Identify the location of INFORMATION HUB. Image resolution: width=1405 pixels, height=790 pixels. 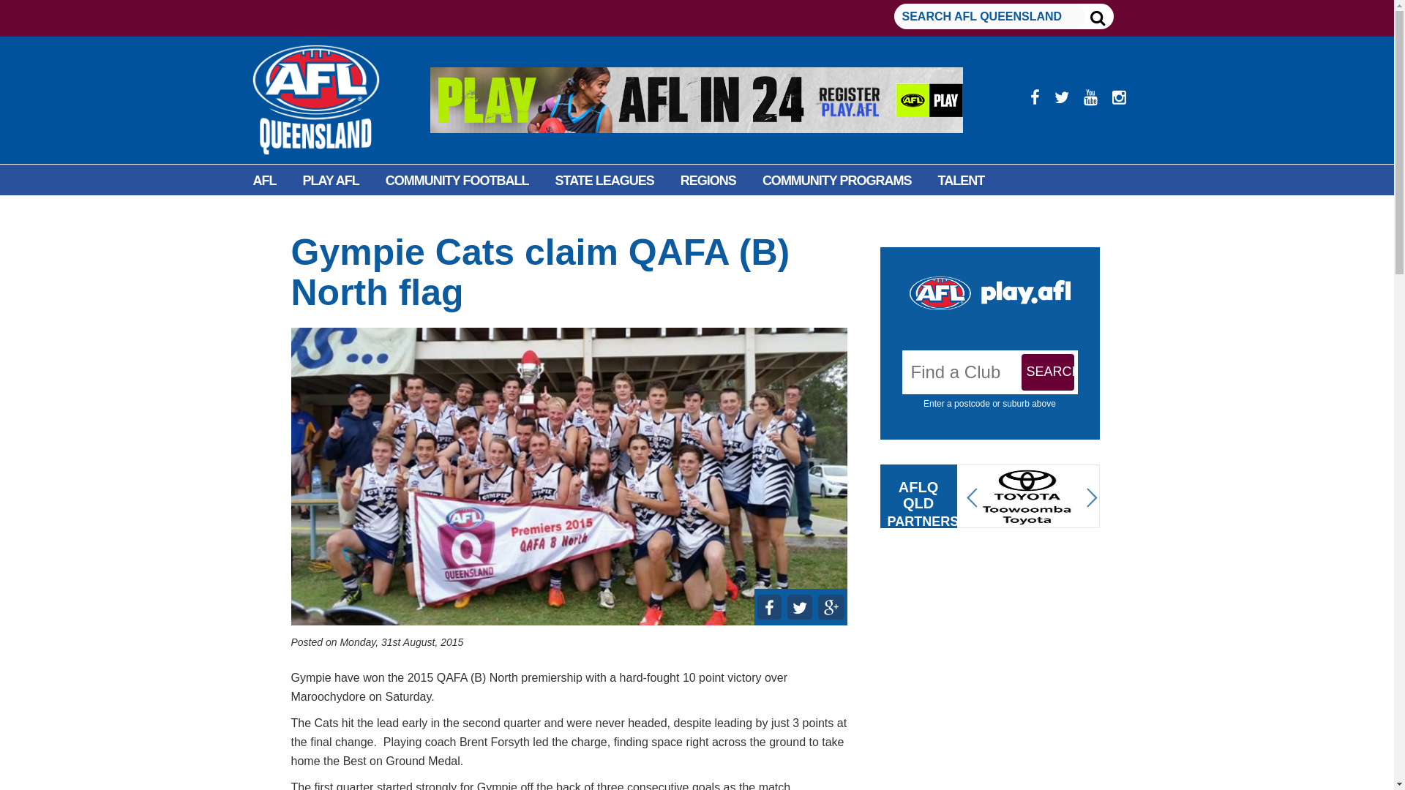
(400, 214).